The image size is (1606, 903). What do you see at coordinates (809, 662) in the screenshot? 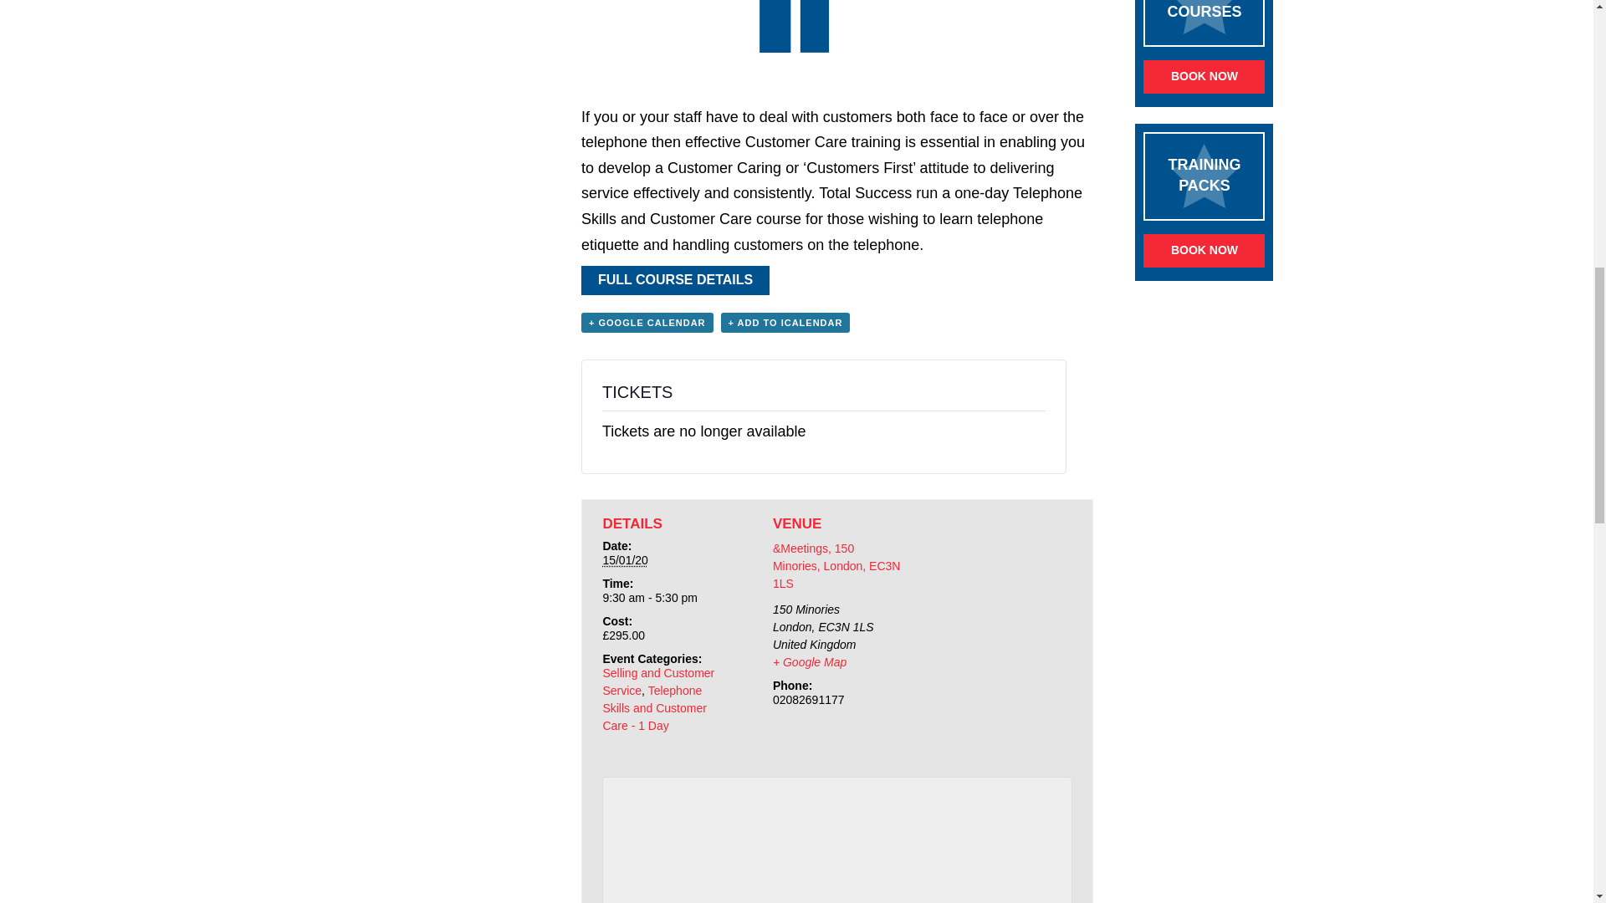
I see `Click to view a Google Map` at bounding box center [809, 662].